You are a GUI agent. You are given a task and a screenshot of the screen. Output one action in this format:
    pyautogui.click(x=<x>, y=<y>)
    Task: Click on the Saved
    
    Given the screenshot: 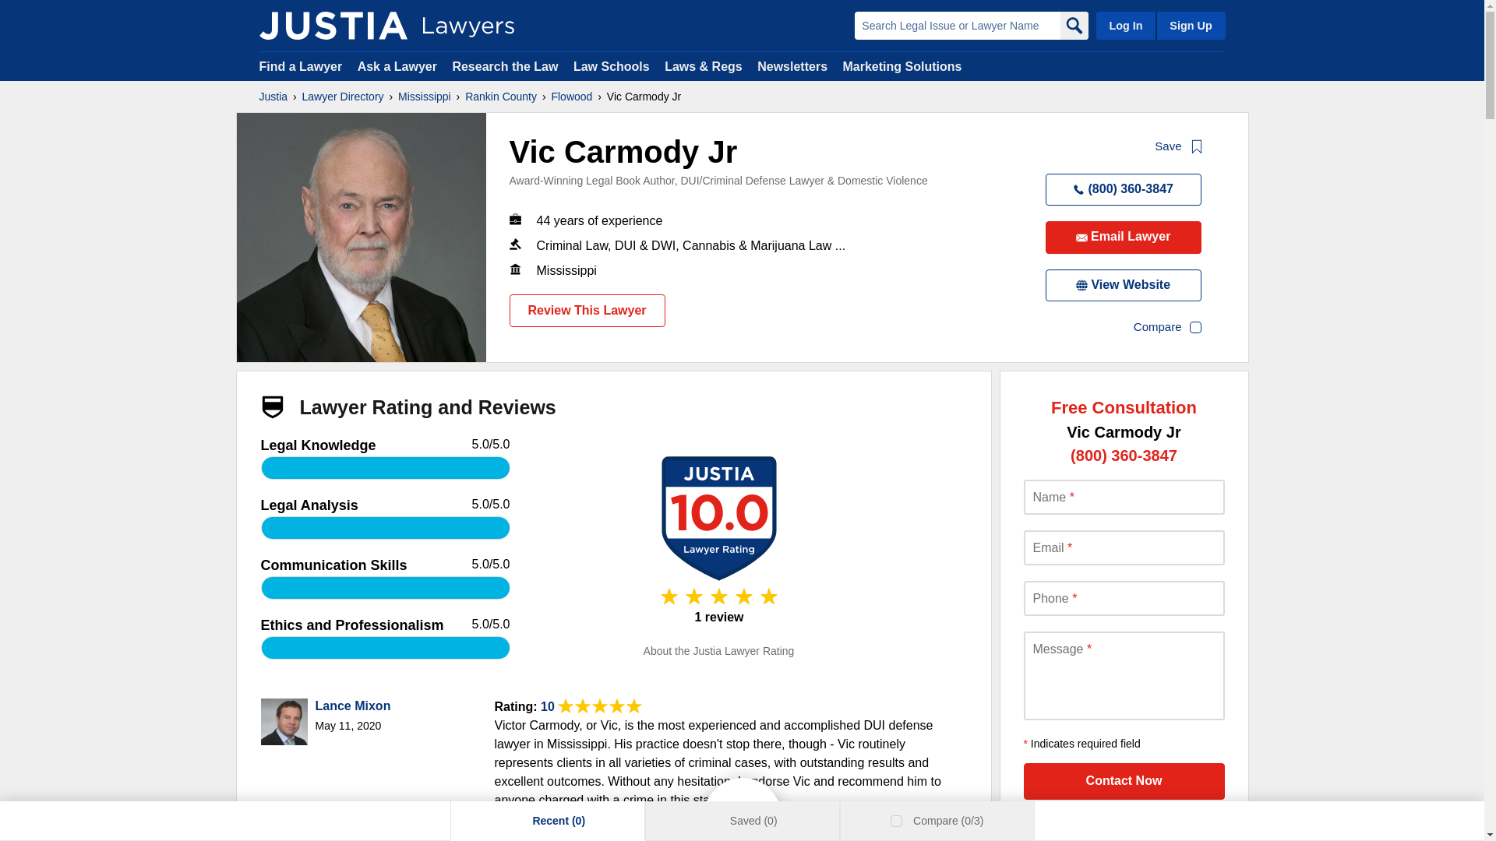 What is the action you would take?
    pyautogui.click(x=712, y=821)
    